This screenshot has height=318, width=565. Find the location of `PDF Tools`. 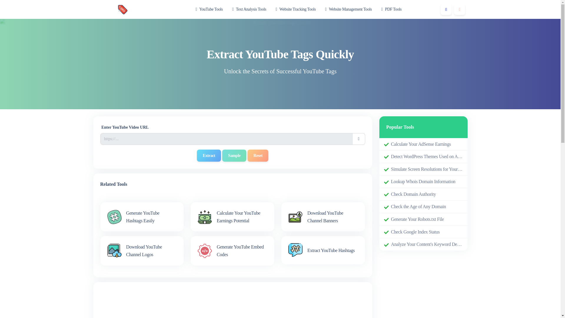

PDF Tools is located at coordinates (391, 9).